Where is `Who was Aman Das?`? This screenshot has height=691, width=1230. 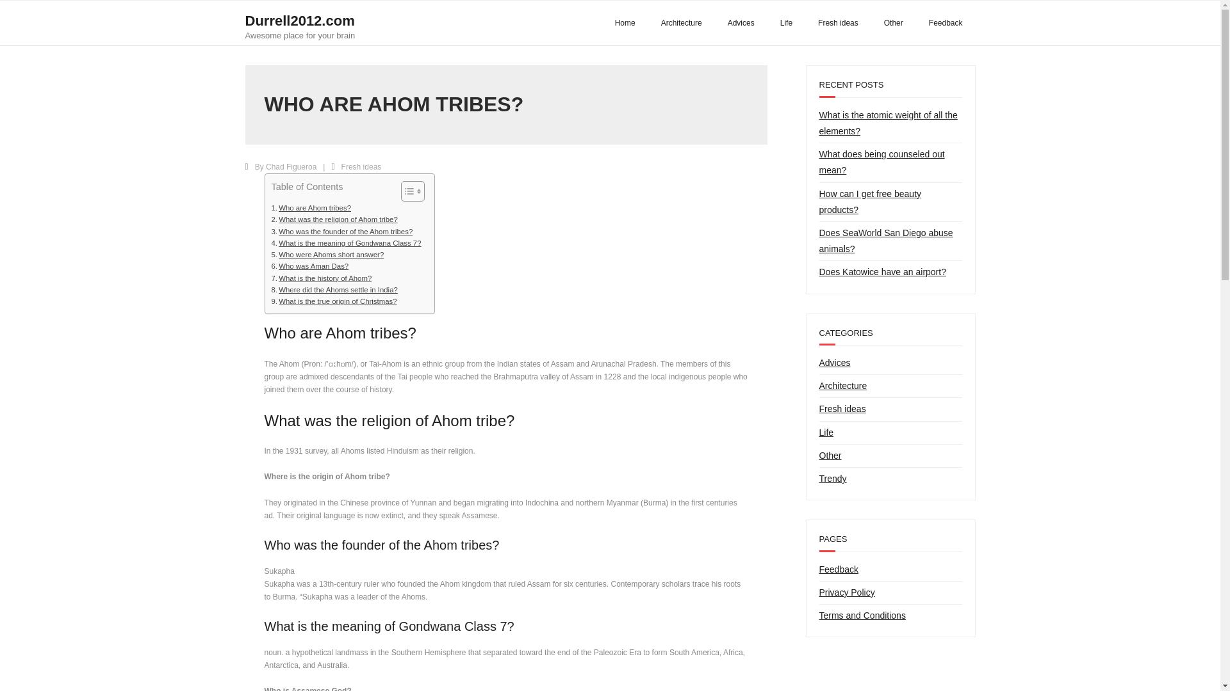
Who was Aman Das? is located at coordinates (310, 266).